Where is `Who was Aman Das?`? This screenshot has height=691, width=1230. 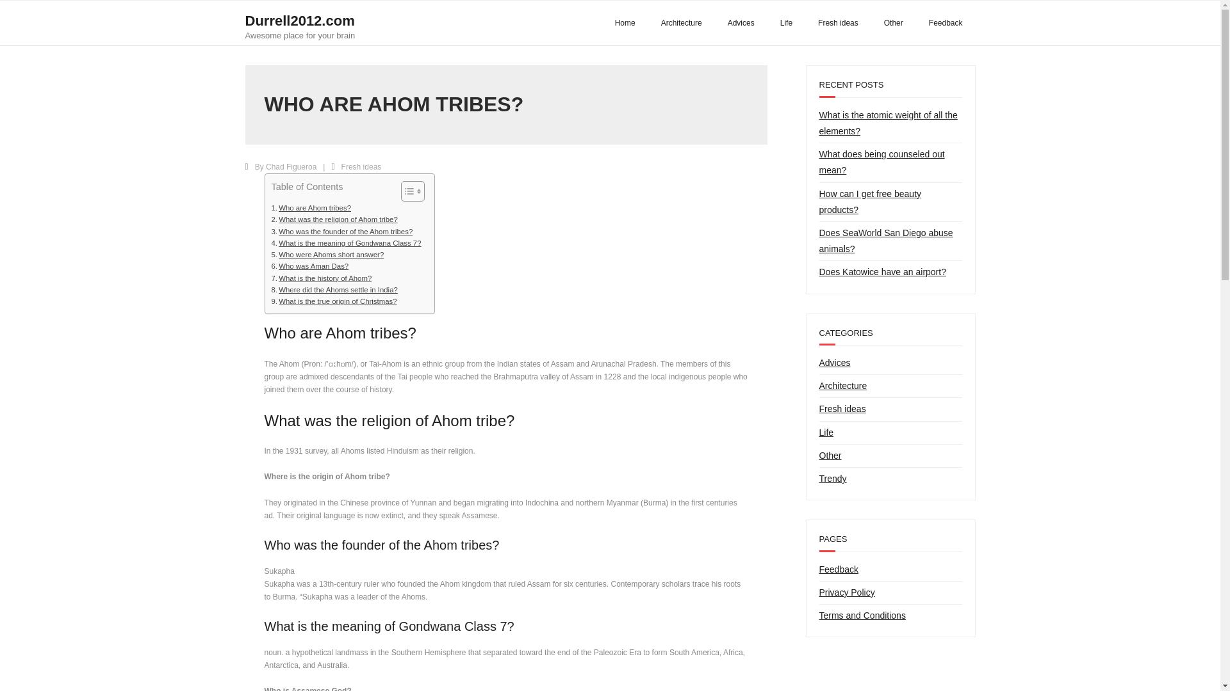
Who was Aman Das? is located at coordinates (310, 266).